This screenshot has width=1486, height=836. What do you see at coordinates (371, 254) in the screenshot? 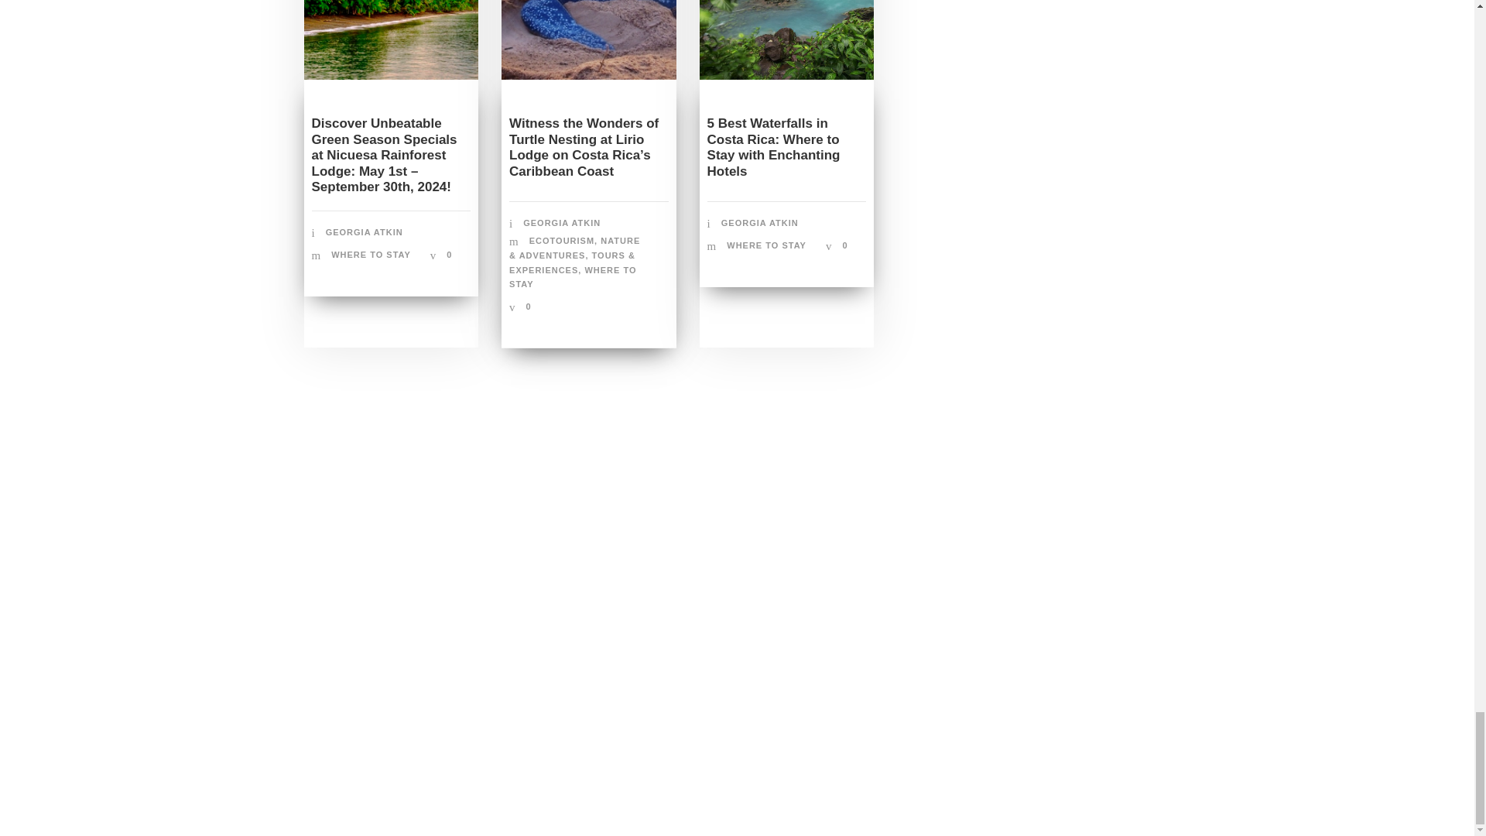
I see `WHERE TO STAY` at bounding box center [371, 254].